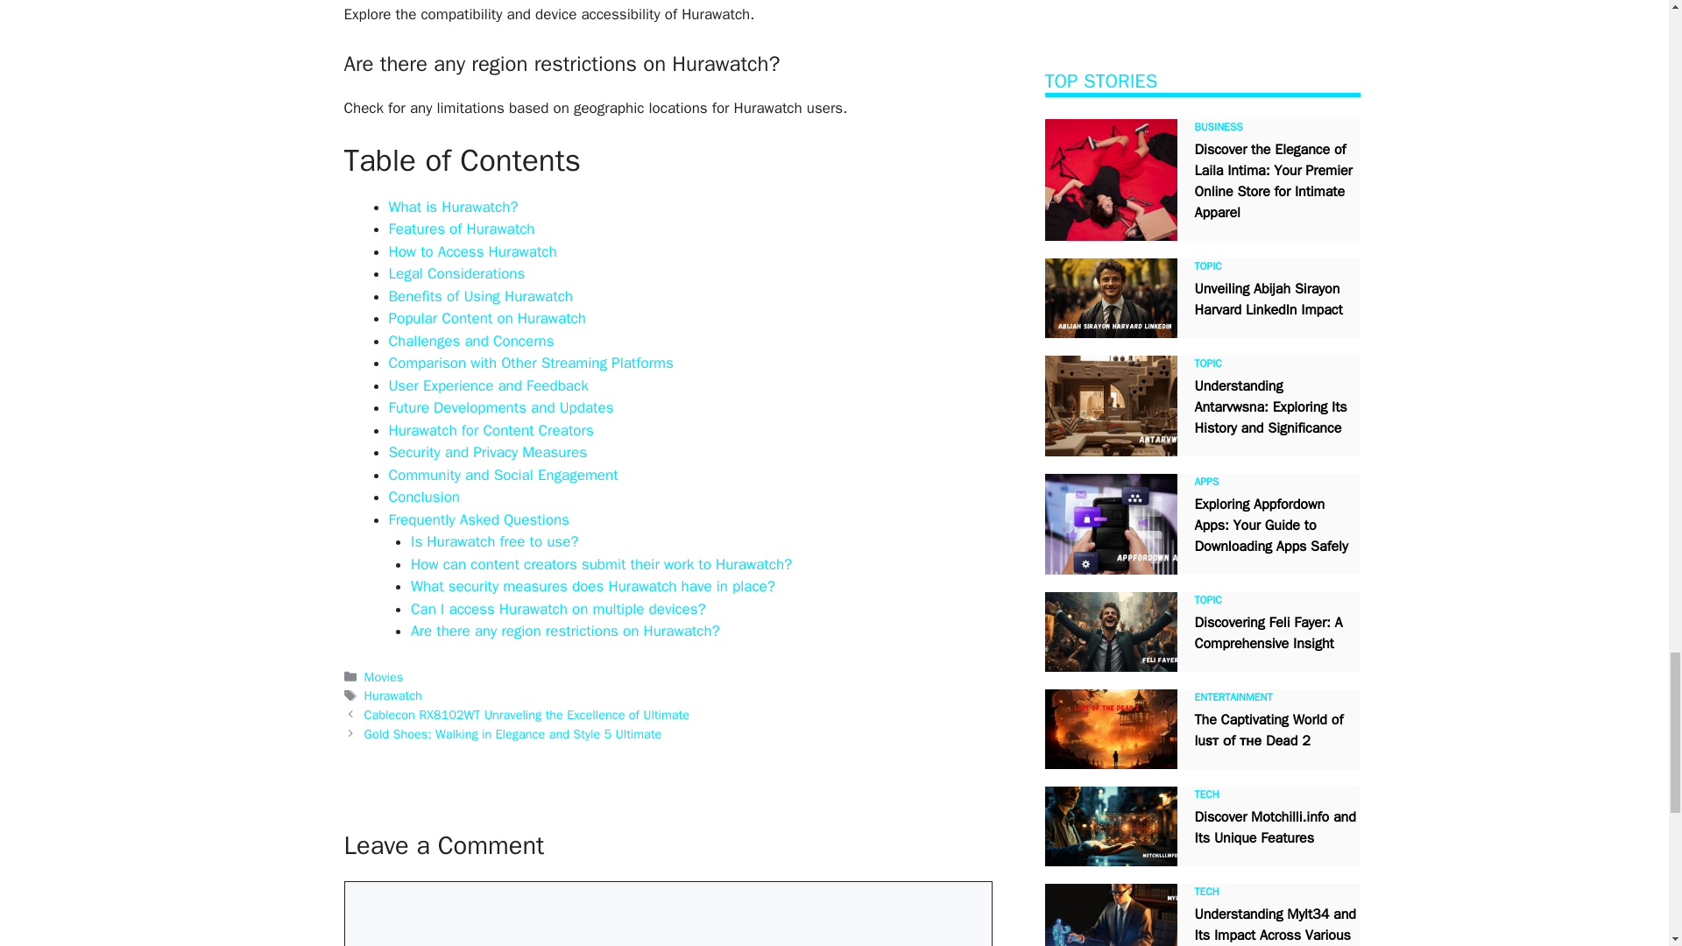  I want to click on Conclusion, so click(424, 497).